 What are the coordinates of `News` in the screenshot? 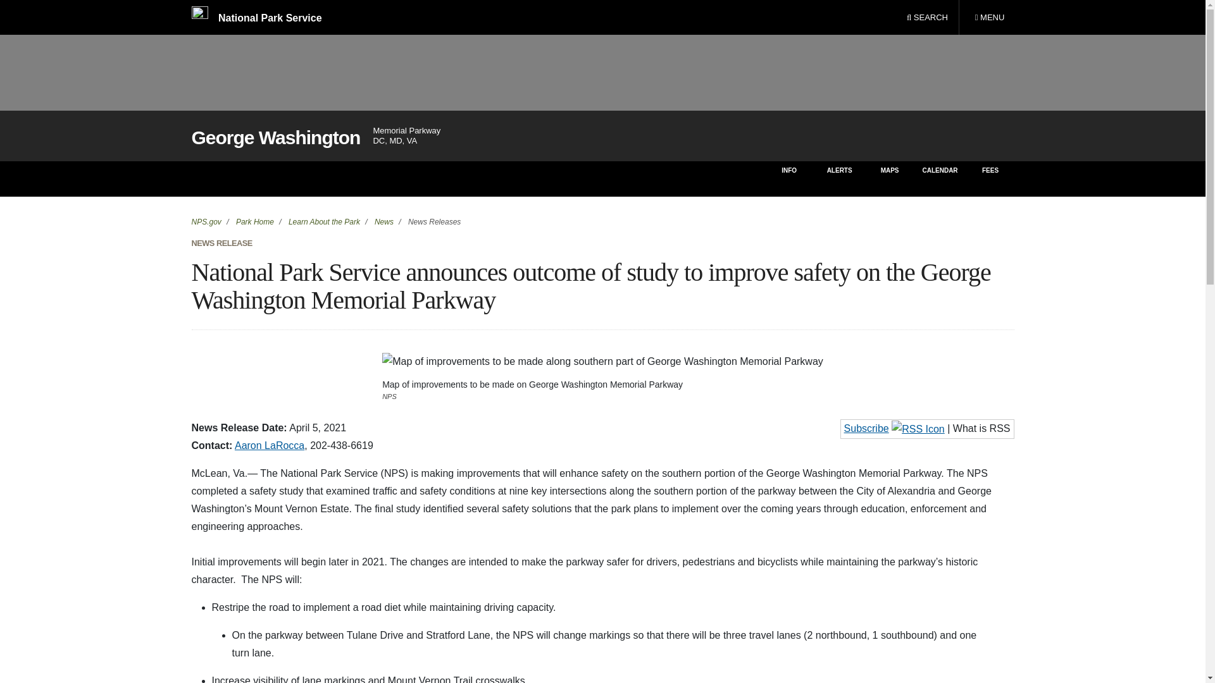 It's located at (890, 178).